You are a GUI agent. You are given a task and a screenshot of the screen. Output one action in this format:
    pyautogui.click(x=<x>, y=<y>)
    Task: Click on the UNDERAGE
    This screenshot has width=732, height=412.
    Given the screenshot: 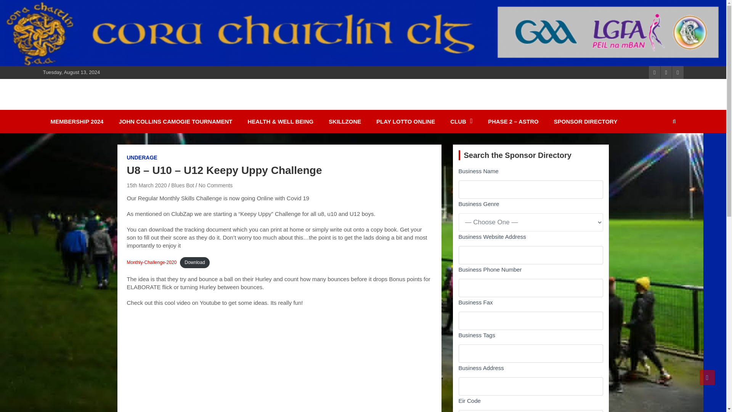 What is the action you would take?
    pyautogui.click(x=142, y=158)
    